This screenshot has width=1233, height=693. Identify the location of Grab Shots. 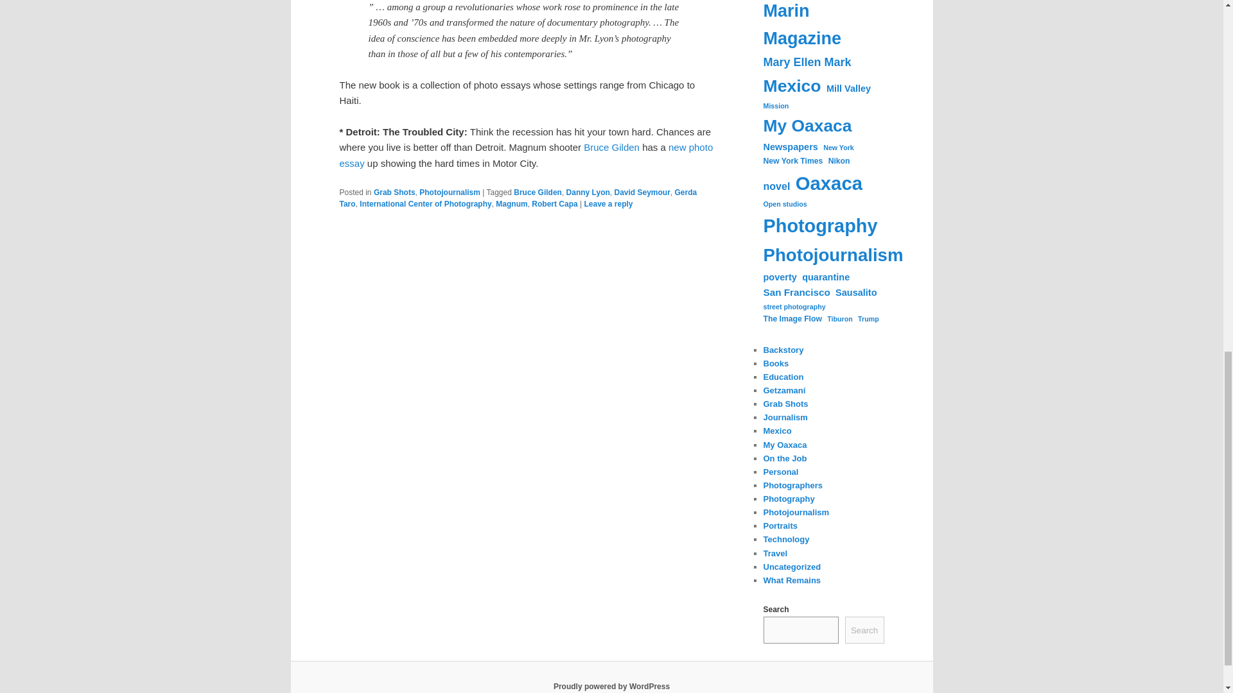
(394, 192).